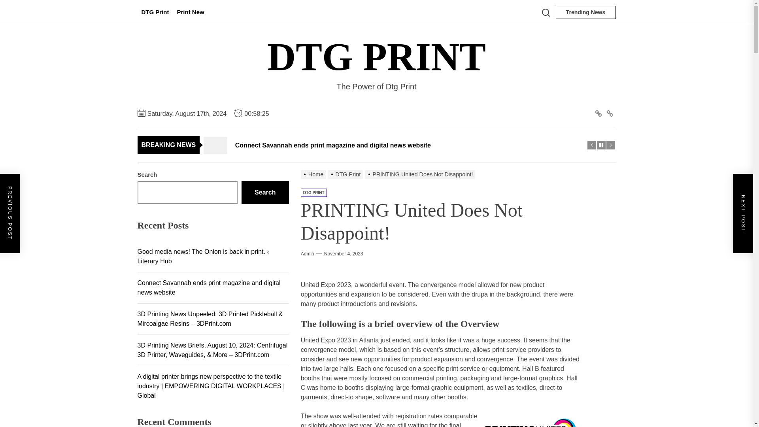  I want to click on DTG Print, so click(599, 114).